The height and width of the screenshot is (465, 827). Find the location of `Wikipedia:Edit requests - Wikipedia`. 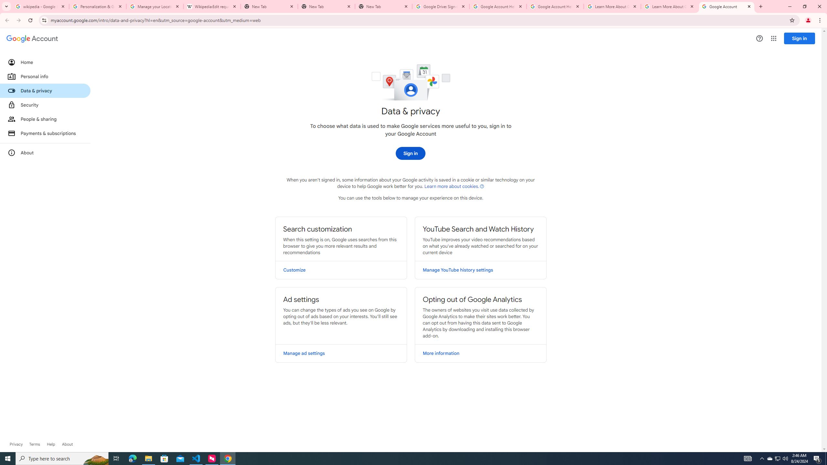

Wikipedia:Edit requests - Wikipedia is located at coordinates (212, 6).